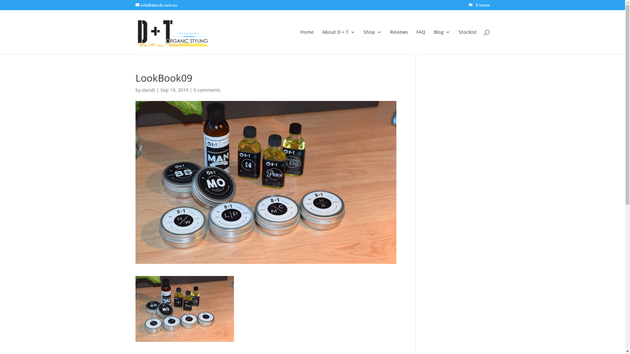  I want to click on Stockist, so click(468, 42).